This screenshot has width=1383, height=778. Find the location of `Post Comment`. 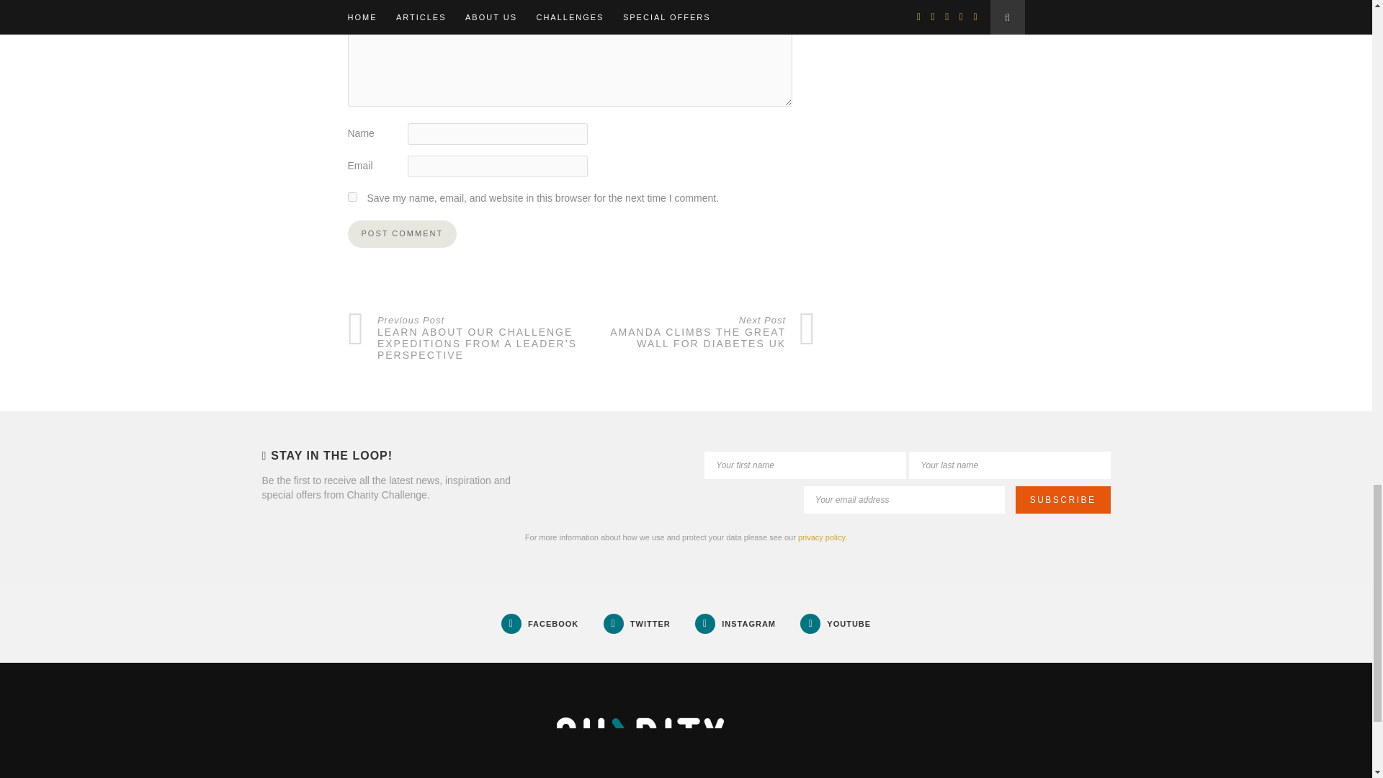

Post Comment is located at coordinates (401, 233).